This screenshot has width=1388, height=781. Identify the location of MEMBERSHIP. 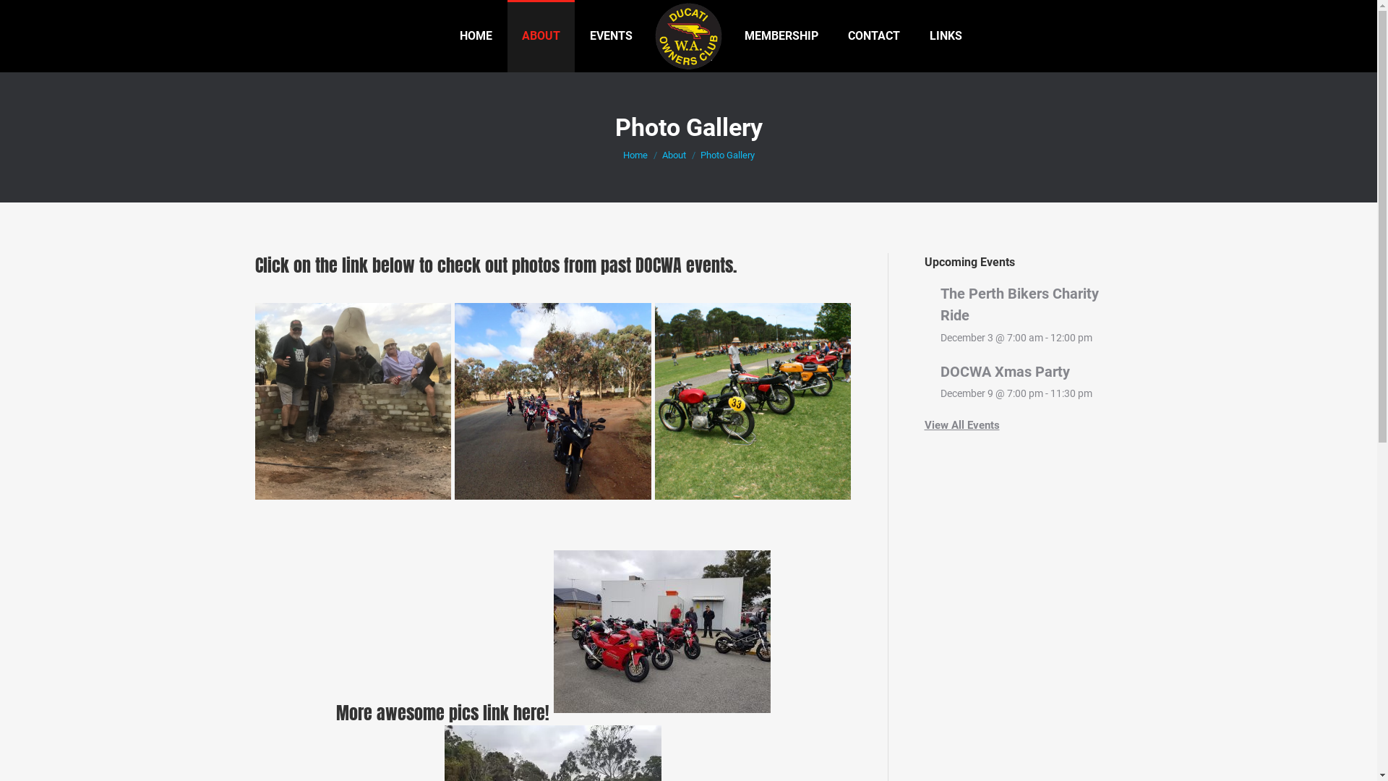
(781, 36).